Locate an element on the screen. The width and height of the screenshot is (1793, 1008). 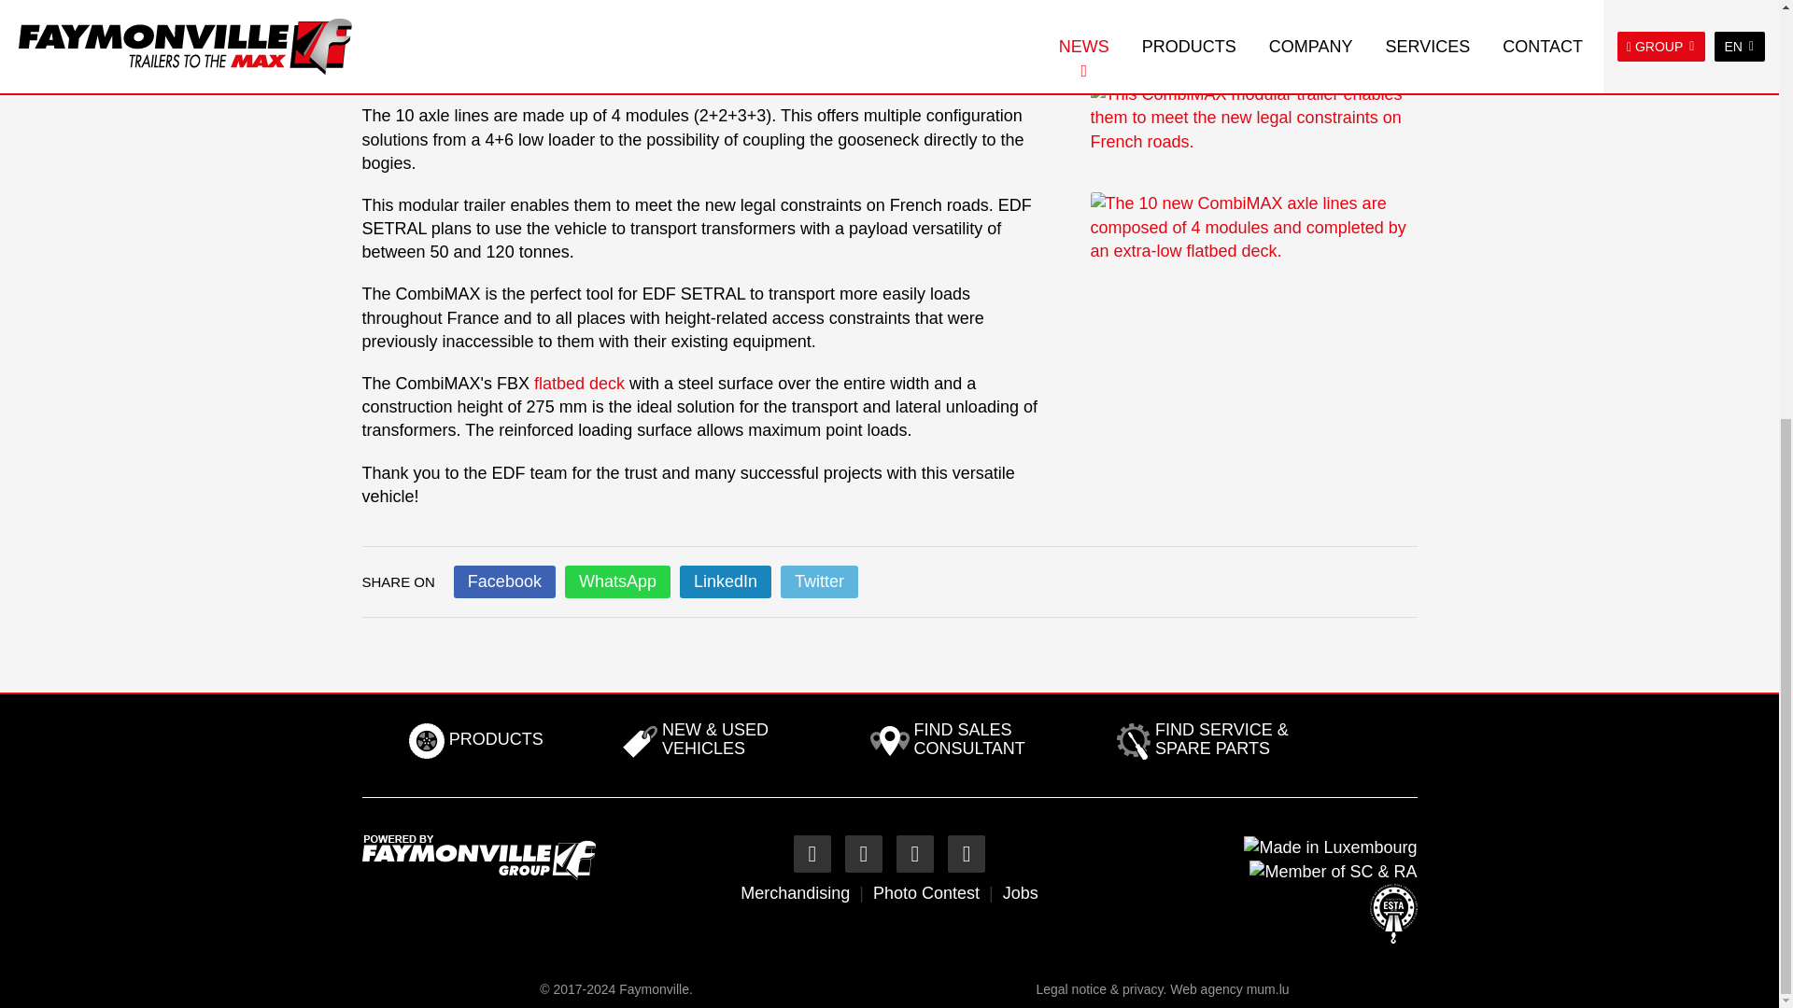
Facebook is located at coordinates (812, 854).